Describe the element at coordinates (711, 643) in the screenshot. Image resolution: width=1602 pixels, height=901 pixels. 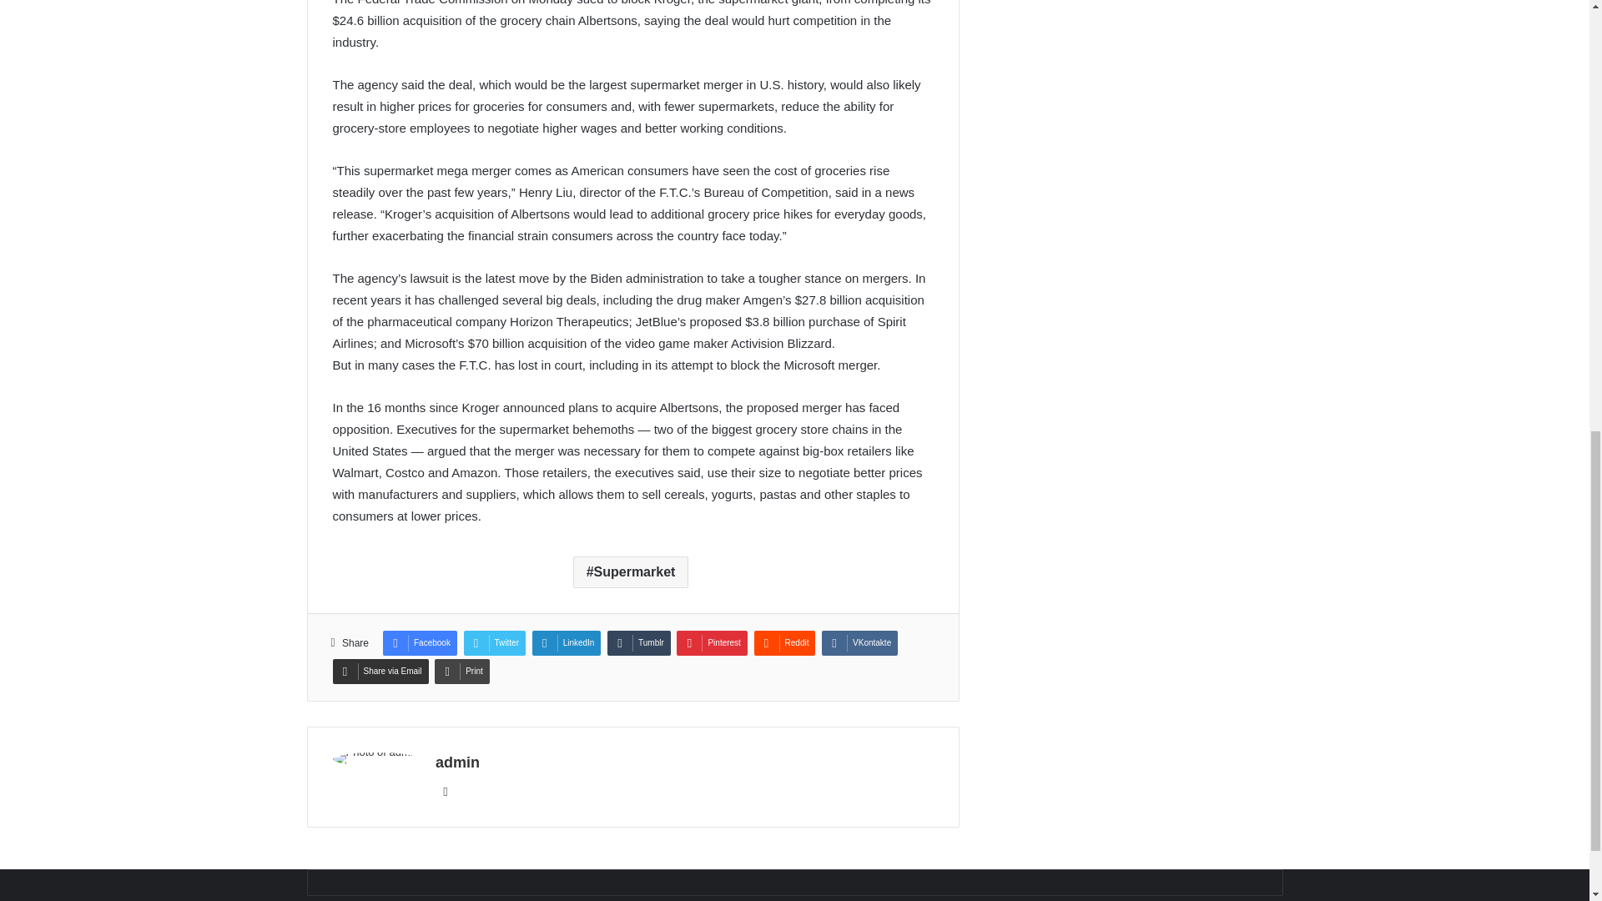
I see `Pinterest` at that location.